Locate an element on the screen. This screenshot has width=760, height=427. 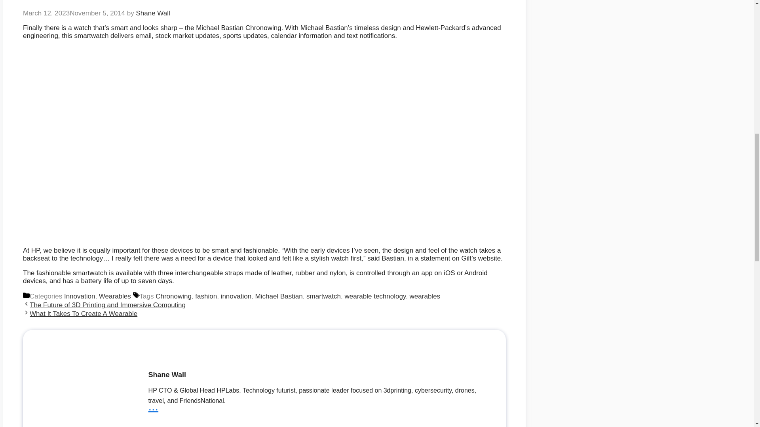
Shane Wall is located at coordinates (153, 13).